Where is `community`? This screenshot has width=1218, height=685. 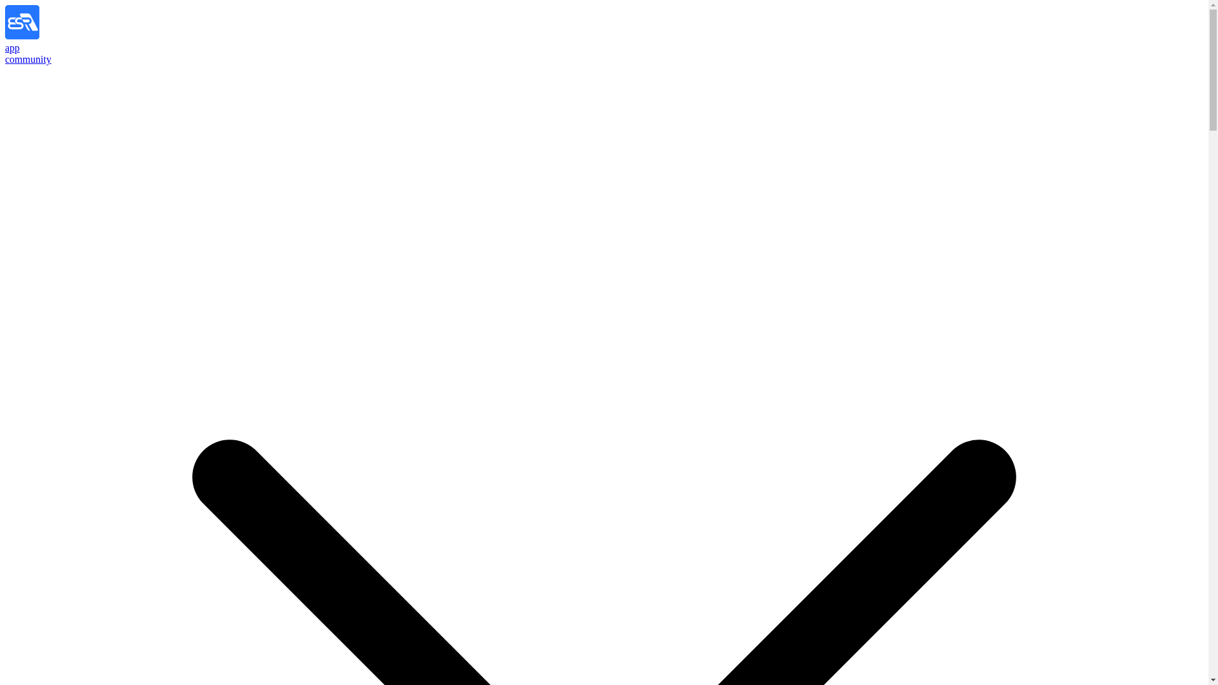
community is located at coordinates (28, 59).